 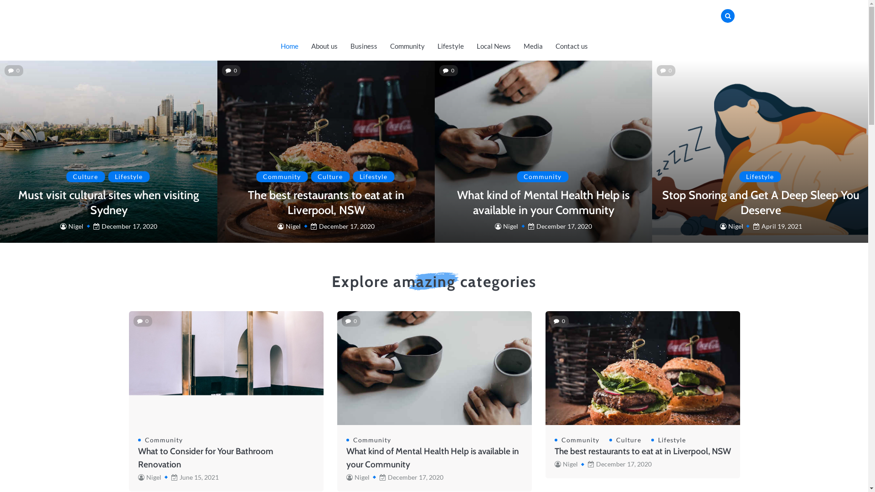 What do you see at coordinates (530, 31) in the screenshot?
I see `Newleaf Communities` at bounding box center [530, 31].